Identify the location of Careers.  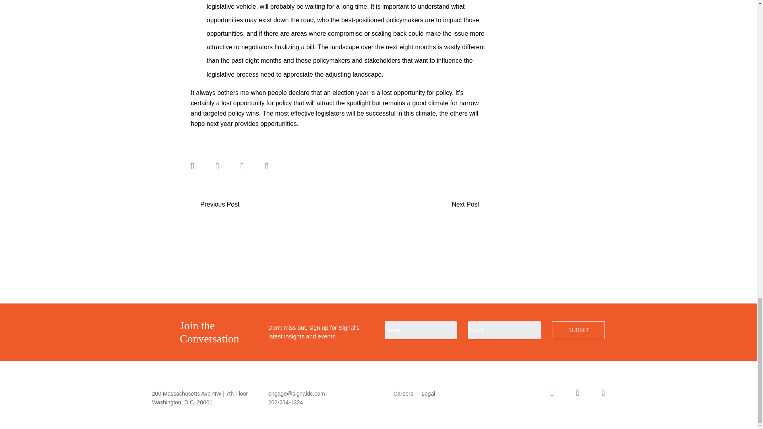
(215, 204).